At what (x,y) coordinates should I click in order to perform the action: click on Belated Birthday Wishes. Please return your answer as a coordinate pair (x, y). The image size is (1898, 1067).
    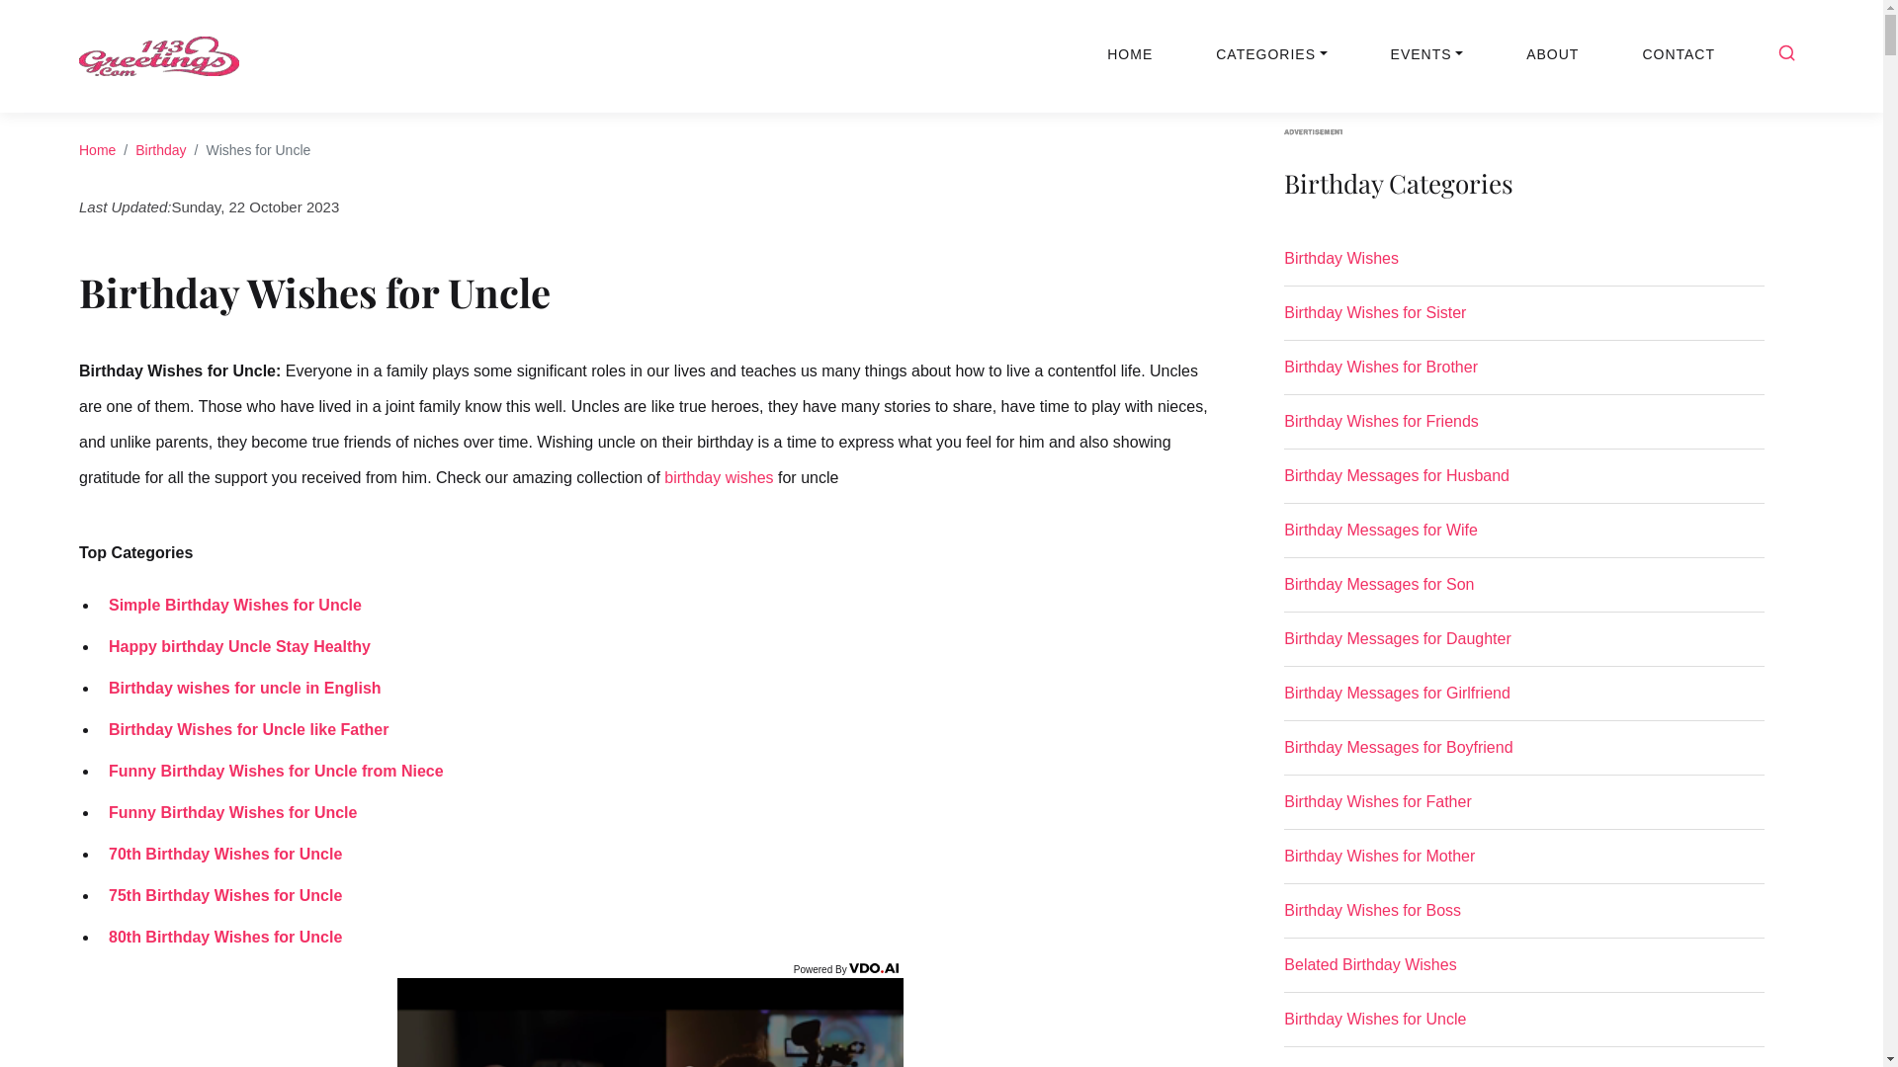
    Looking at the image, I should click on (1524, 973).